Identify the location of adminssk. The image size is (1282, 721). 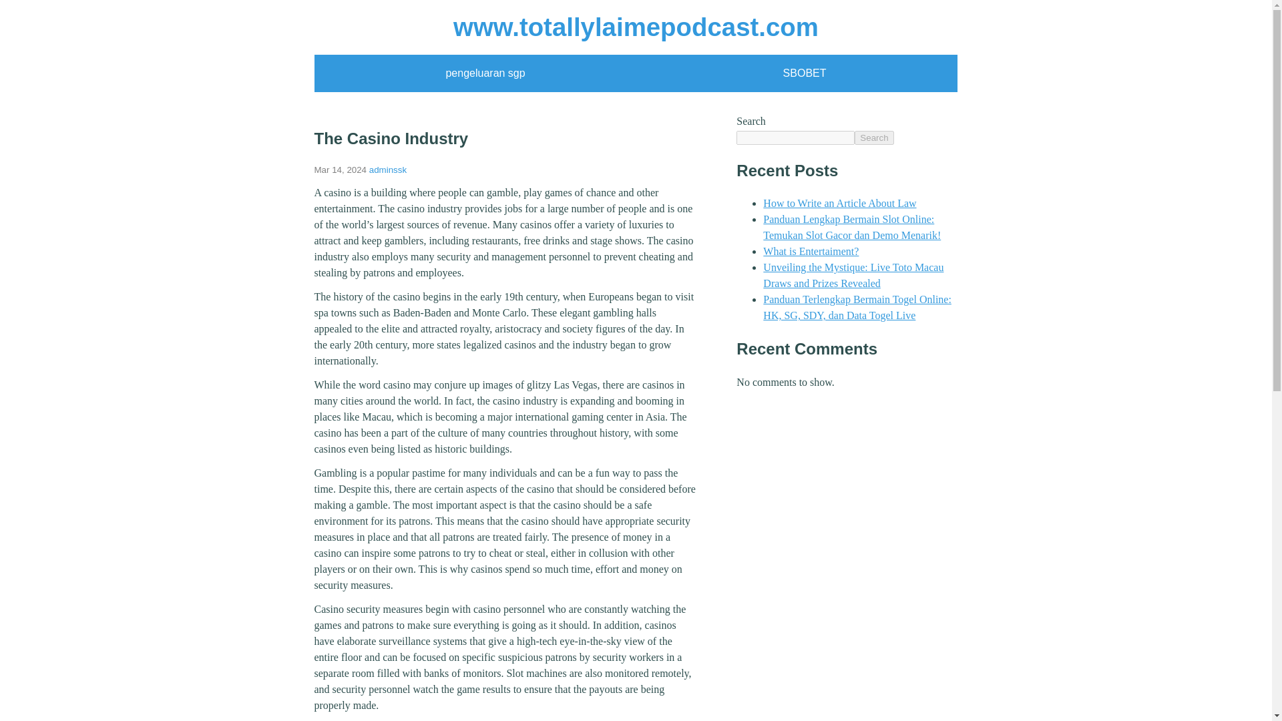
(387, 170).